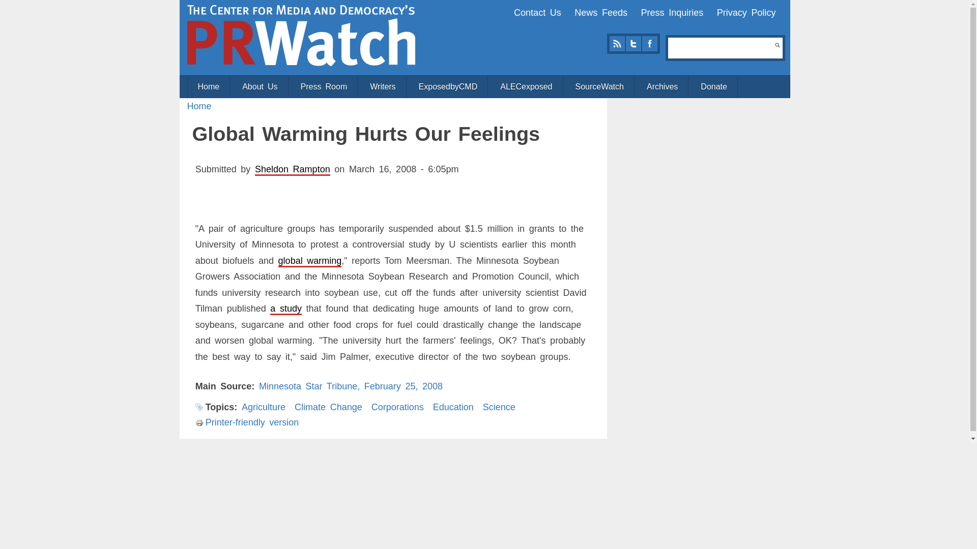 The height and width of the screenshot is (549, 977). Describe the element at coordinates (672, 12) in the screenshot. I see `Press Inquiries` at that location.